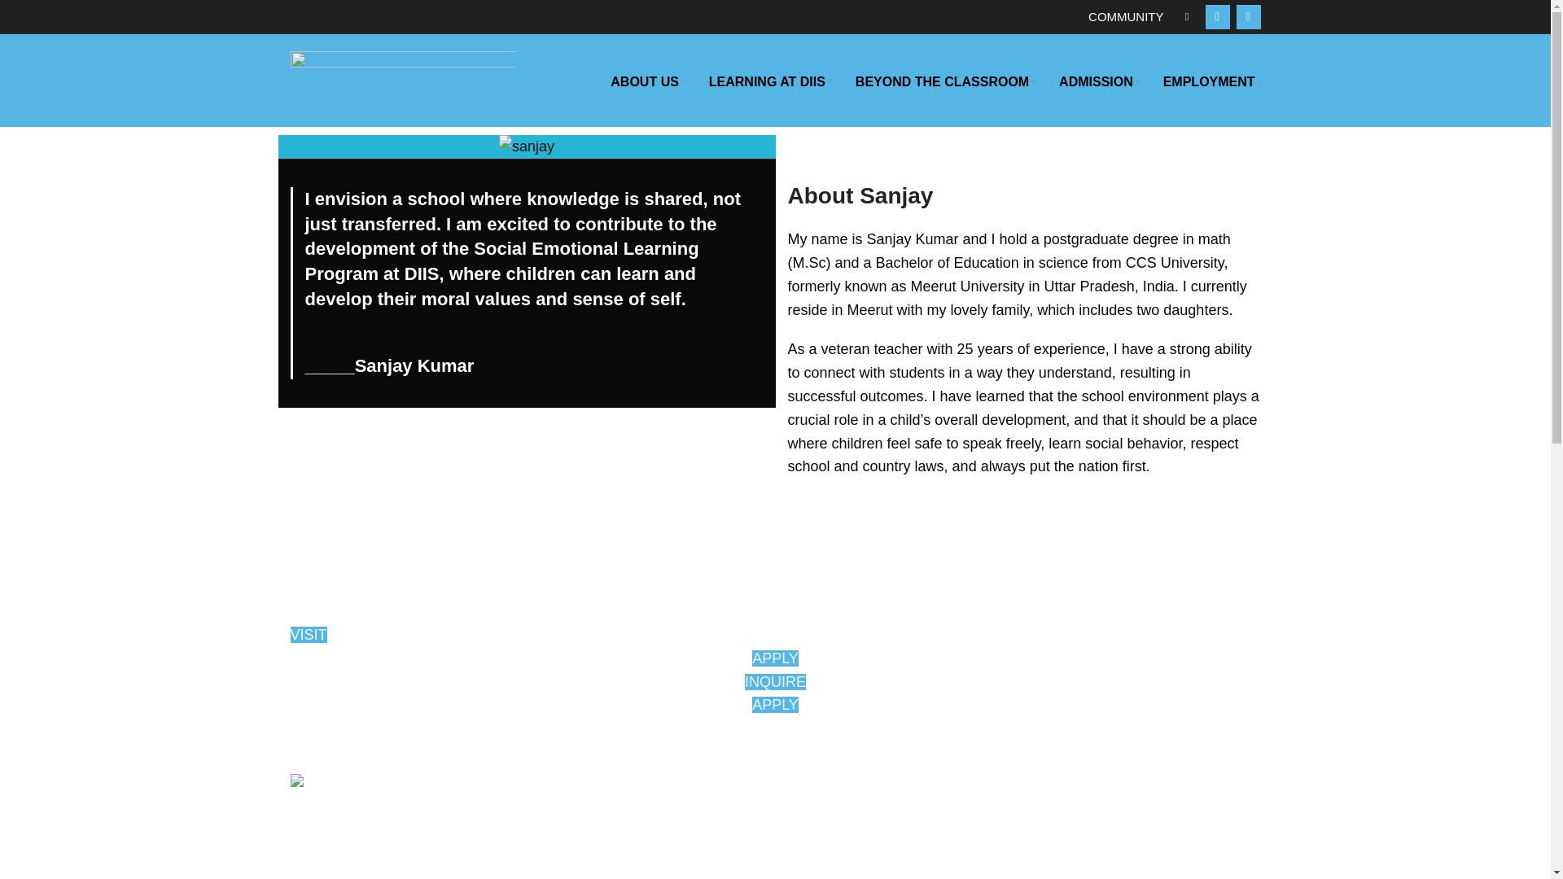  Describe the element at coordinates (1128, 16) in the screenshot. I see `COMMUNITY` at that location.